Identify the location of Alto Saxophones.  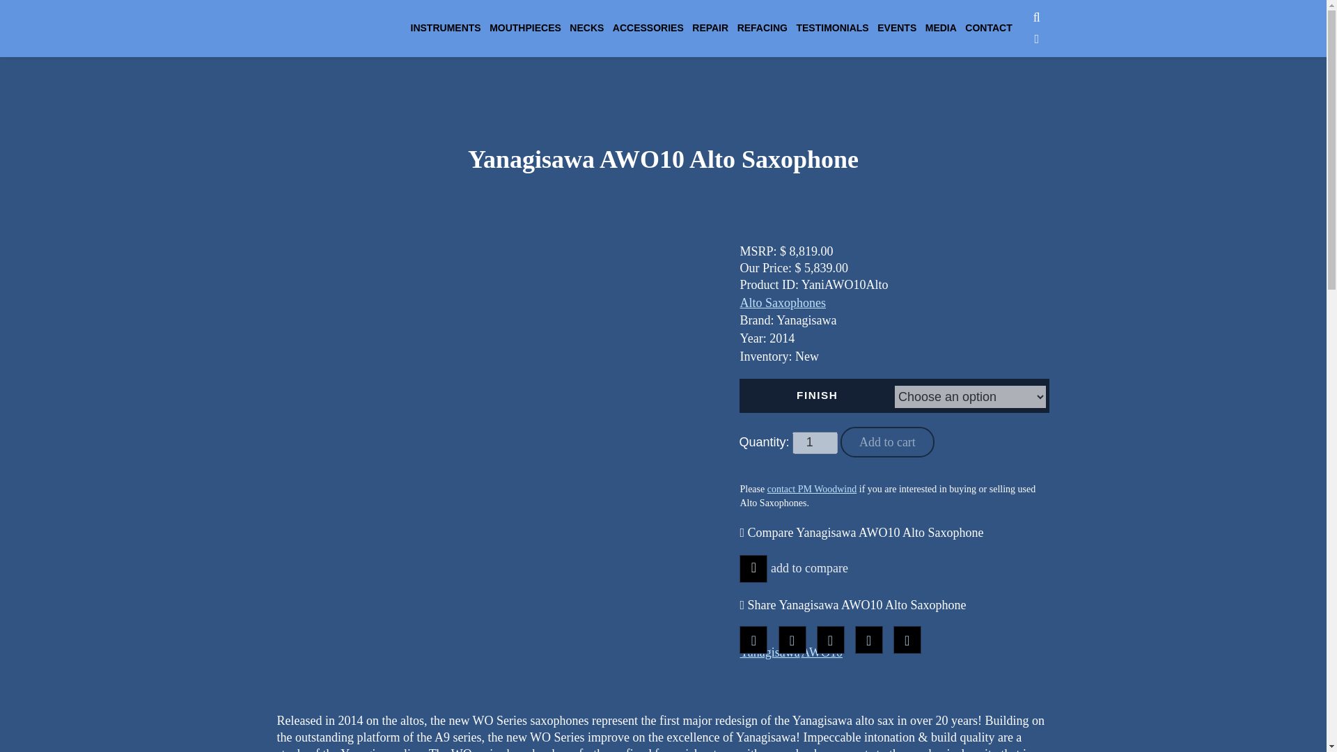
(783, 302).